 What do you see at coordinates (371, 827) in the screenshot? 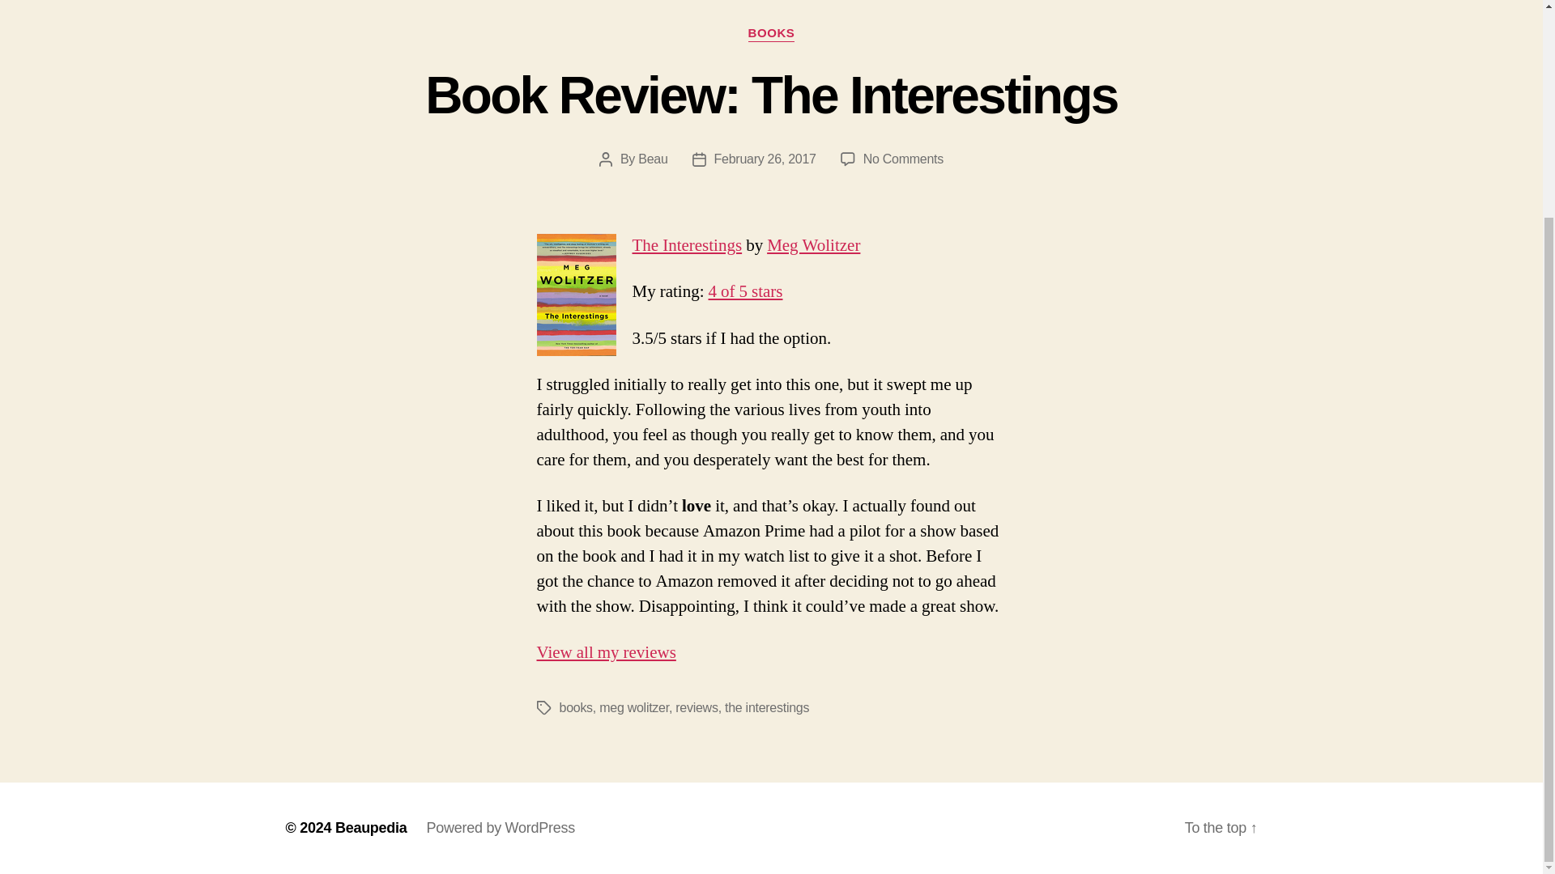
I see `The Interestings` at bounding box center [371, 827].